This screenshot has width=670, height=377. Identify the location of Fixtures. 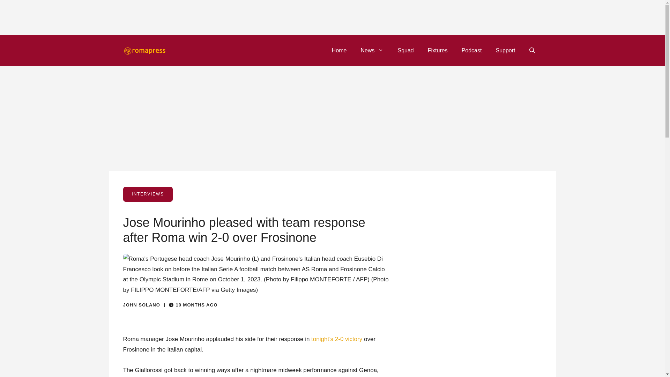
(438, 50).